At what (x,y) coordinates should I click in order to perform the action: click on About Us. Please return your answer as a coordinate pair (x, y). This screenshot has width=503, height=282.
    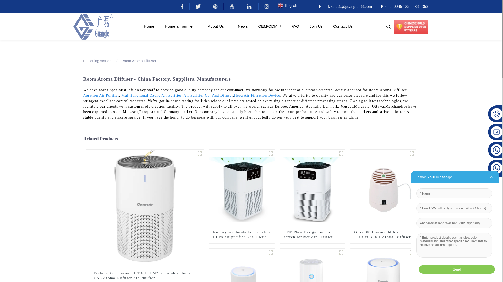
    Looking at the image, I should click on (217, 26).